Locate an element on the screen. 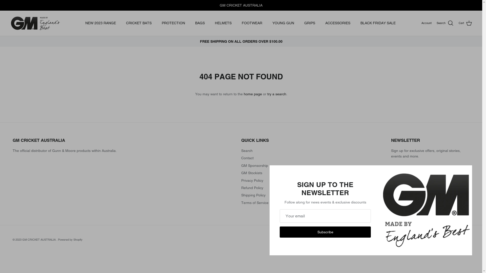 The width and height of the screenshot is (486, 273). home page is located at coordinates (253, 94).